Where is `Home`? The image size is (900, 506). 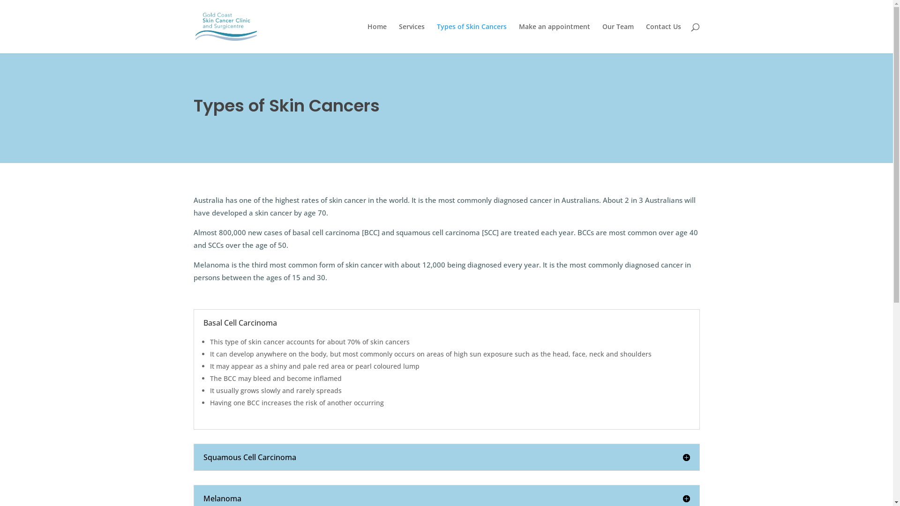
Home is located at coordinates (377, 38).